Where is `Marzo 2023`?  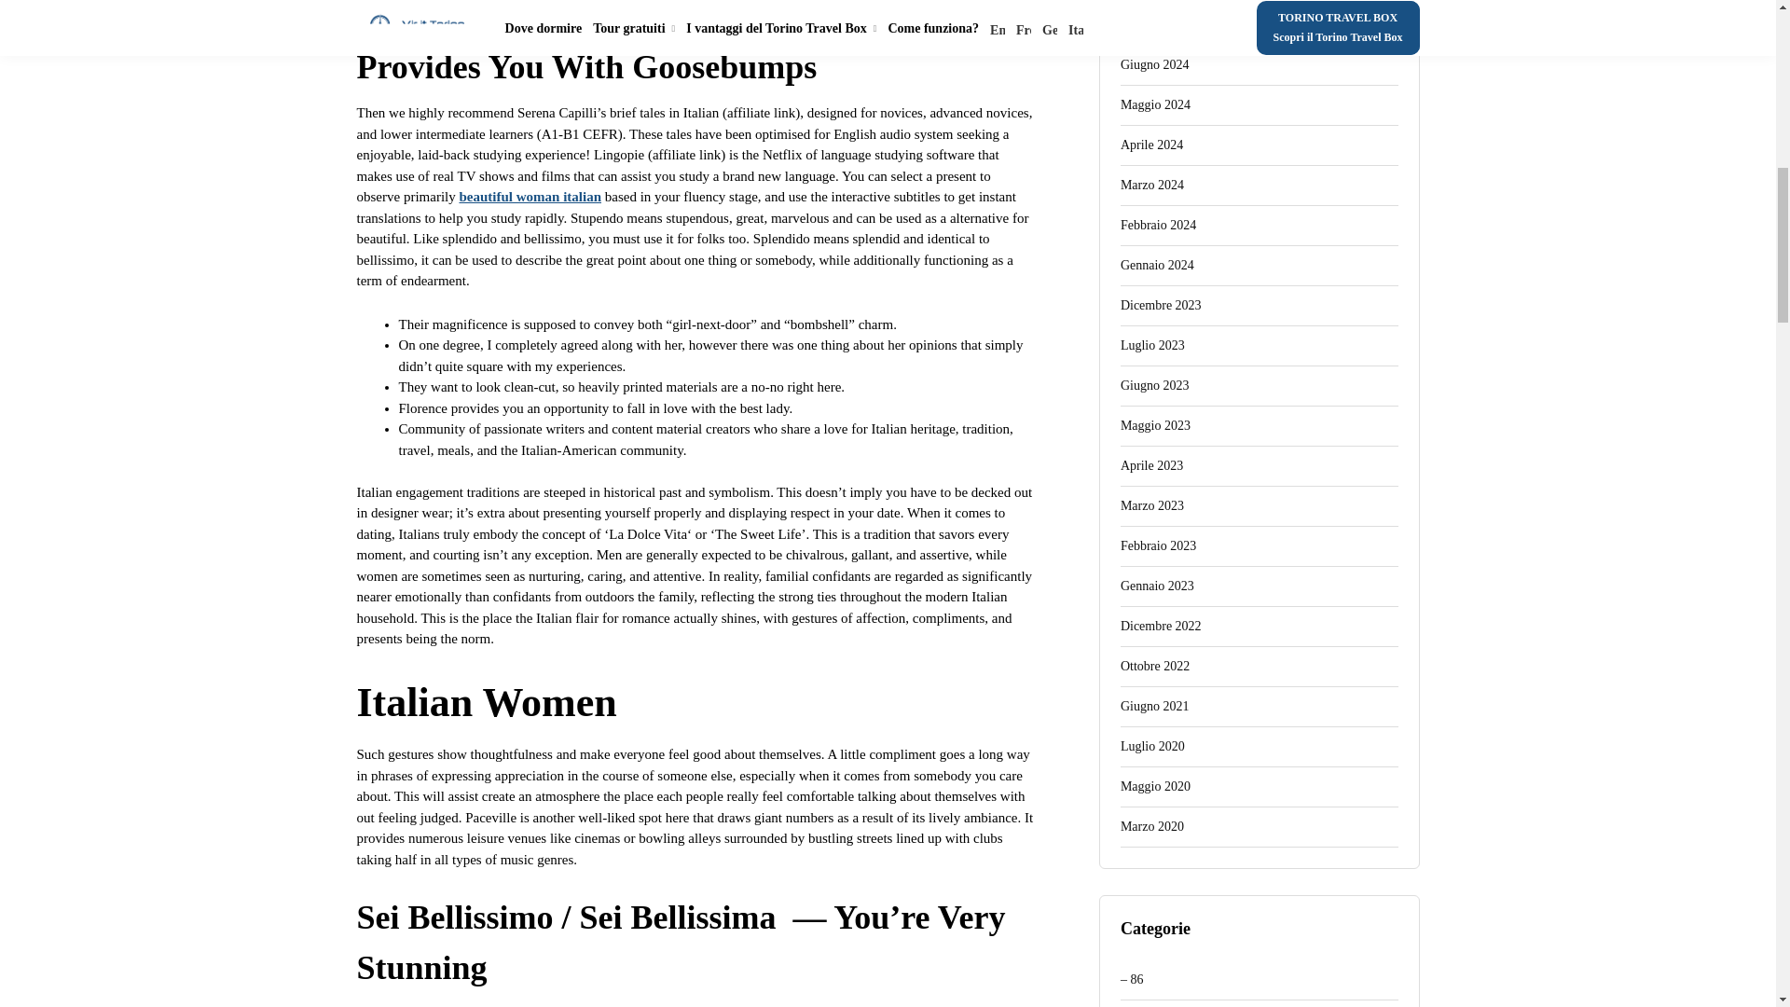
Marzo 2023 is located at coordinates (1259, 505).